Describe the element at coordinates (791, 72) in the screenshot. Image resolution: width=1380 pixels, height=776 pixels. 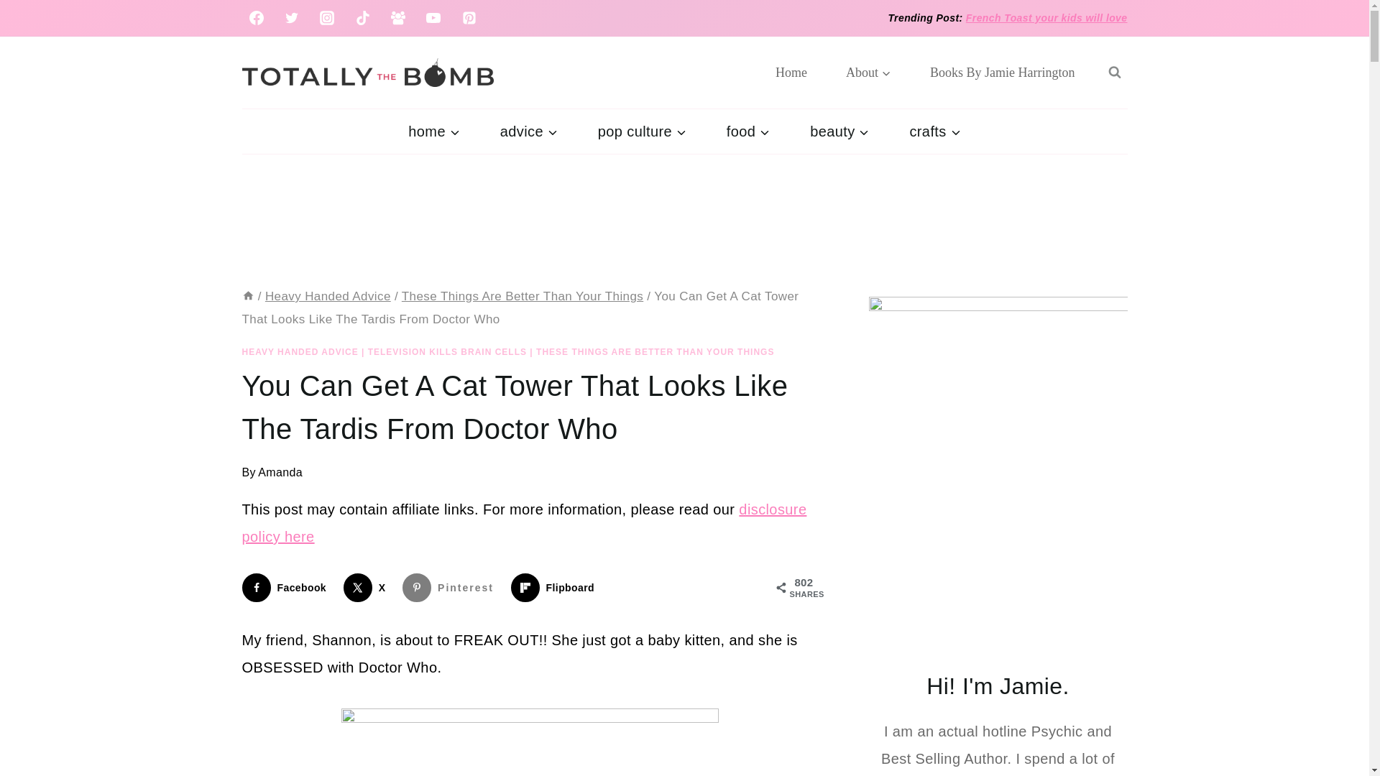
I see `Home` at that location.